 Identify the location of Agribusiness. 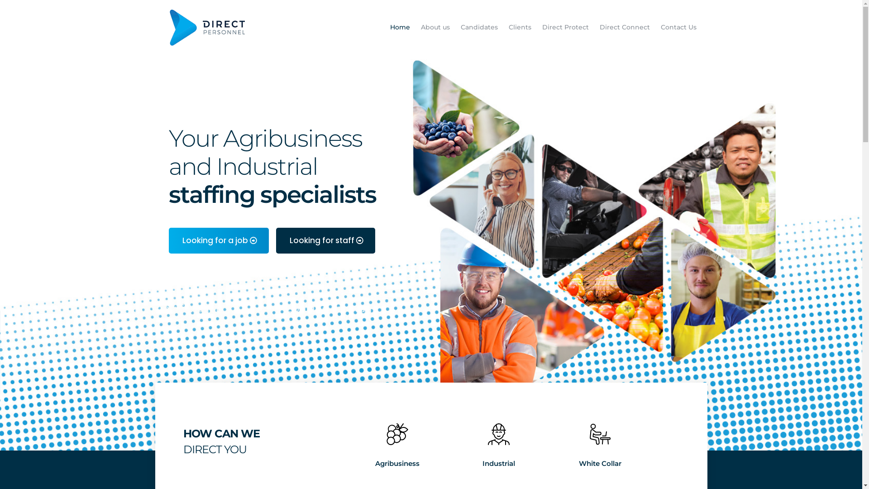
(397, 446).